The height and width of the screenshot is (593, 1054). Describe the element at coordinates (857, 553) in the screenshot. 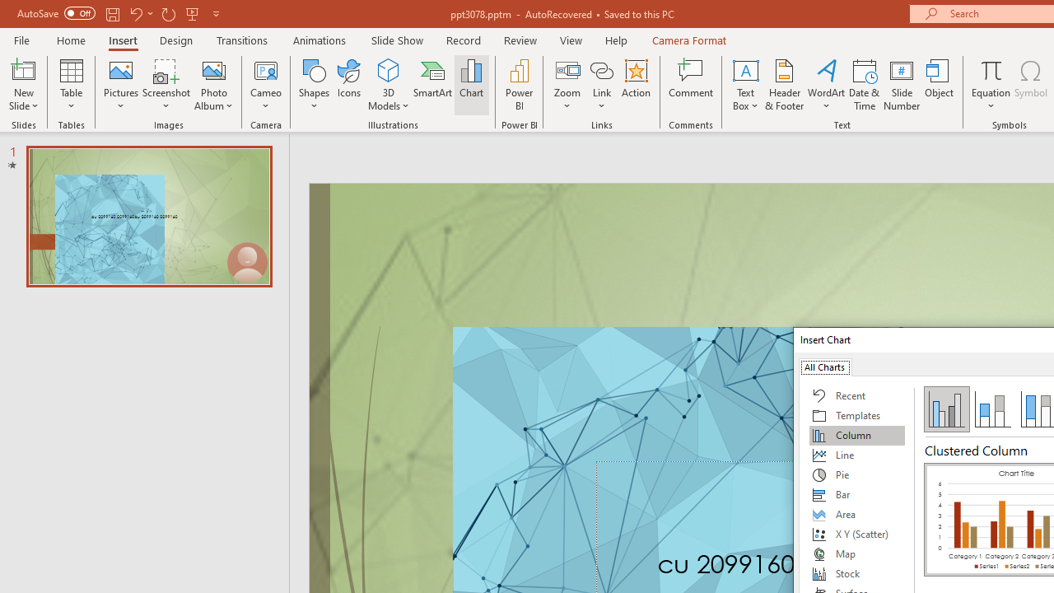

I see `Map` at that location.